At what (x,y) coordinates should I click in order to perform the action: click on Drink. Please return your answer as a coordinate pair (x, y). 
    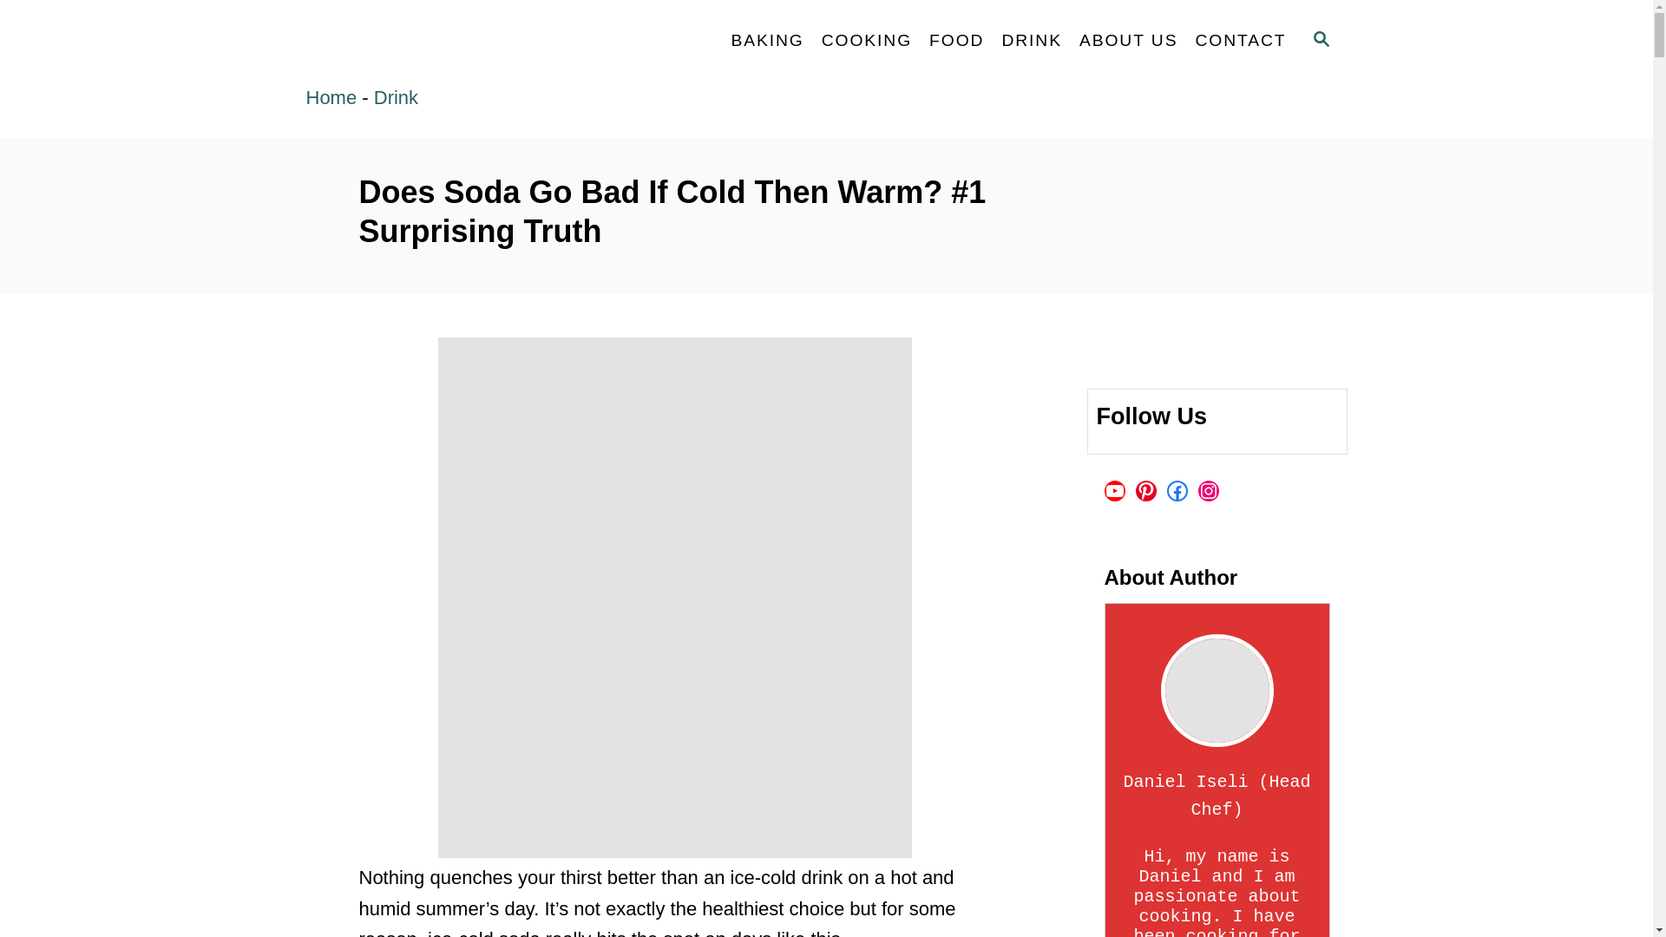
    Looking at the image, I should click on (396, 97).